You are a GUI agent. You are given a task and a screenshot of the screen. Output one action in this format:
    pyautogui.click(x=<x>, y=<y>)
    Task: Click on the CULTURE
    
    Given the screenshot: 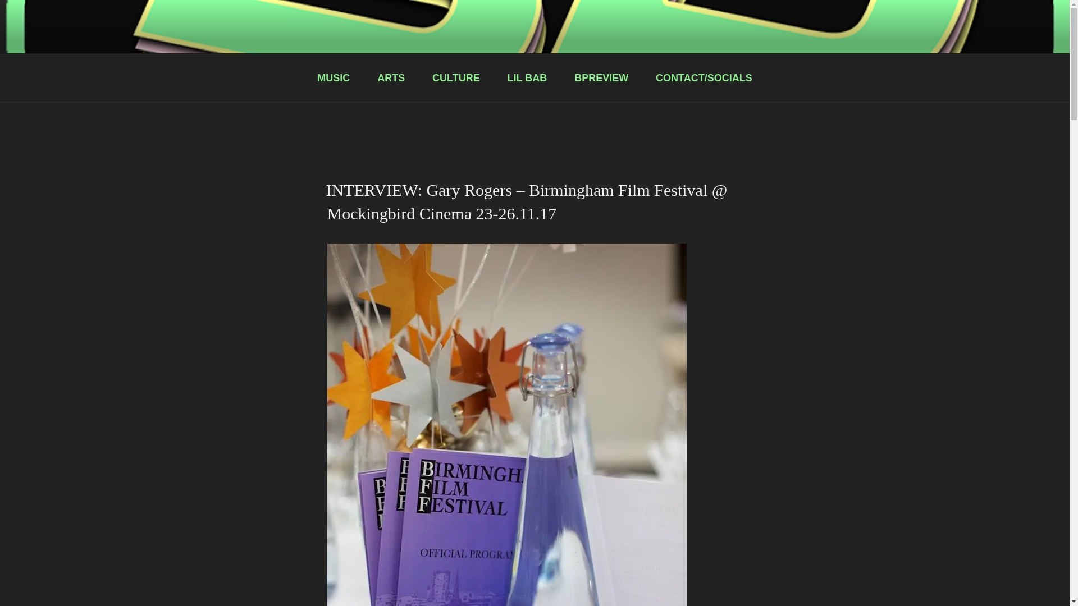 What is the action you would take?
    pyautogui.click(x=456, y=78)
    